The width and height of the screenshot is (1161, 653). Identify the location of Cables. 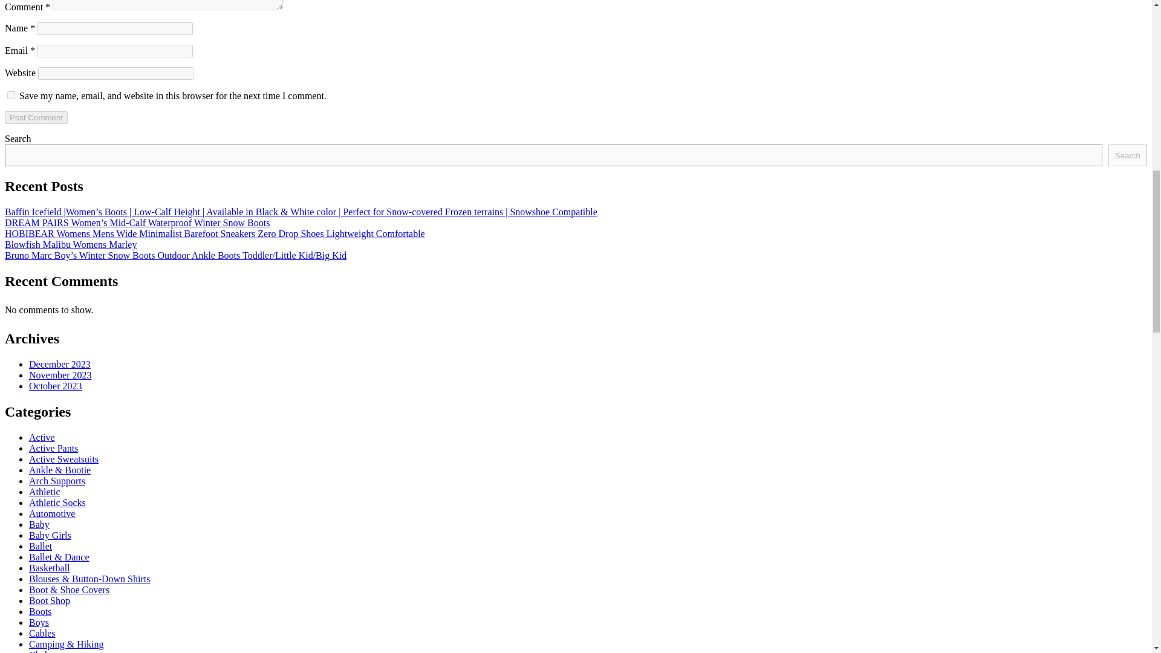
(42, 633).